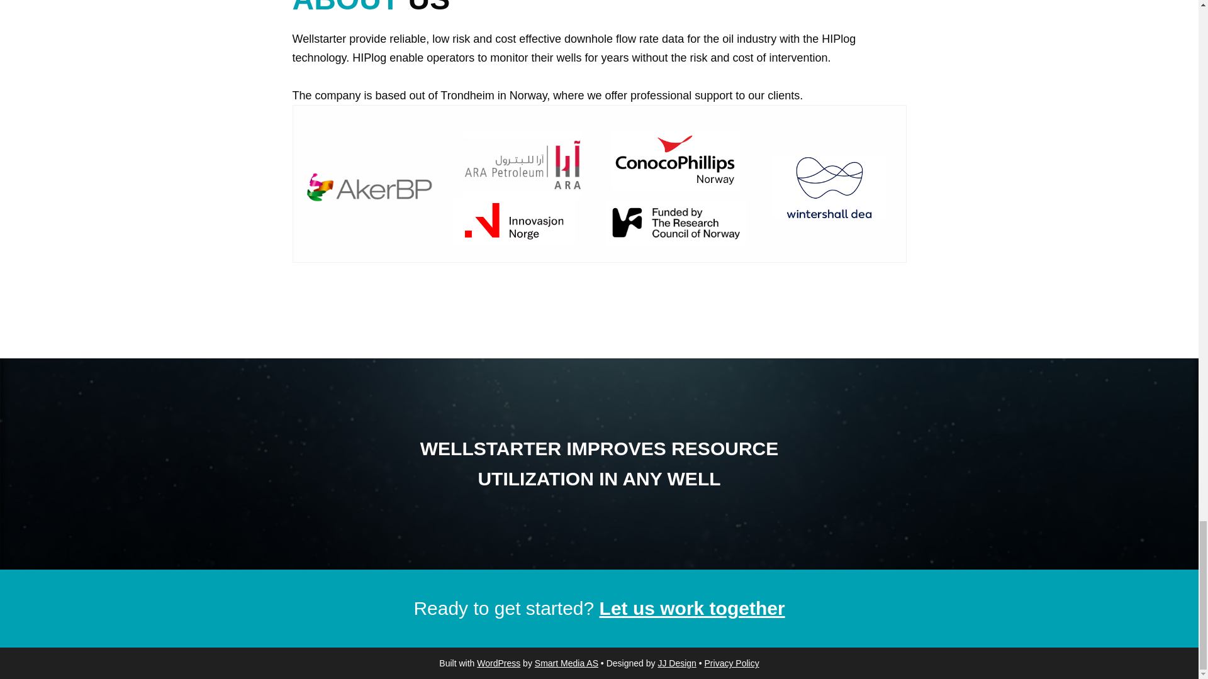  Describe the element at coordinates (676, 663) in the screenshot. I see `JJ Design` at that location.